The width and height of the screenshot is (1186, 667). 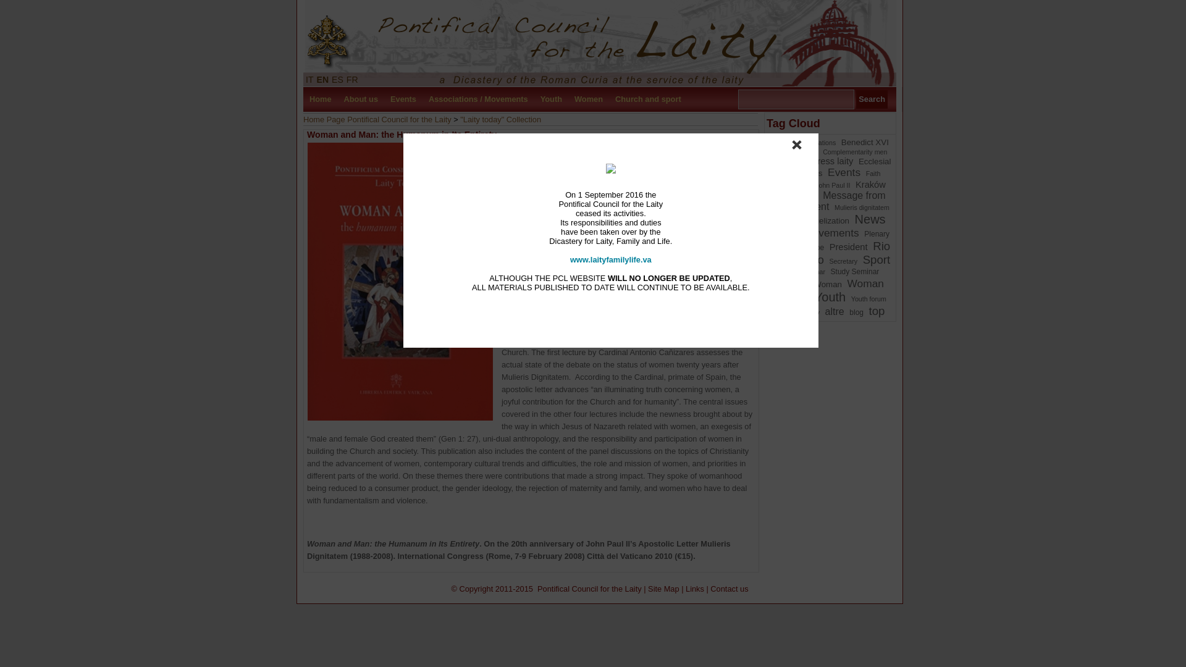 What do you see at coordinates (872, 99) in the screenshot?
I see `Search` at bounding box center [872, 99].